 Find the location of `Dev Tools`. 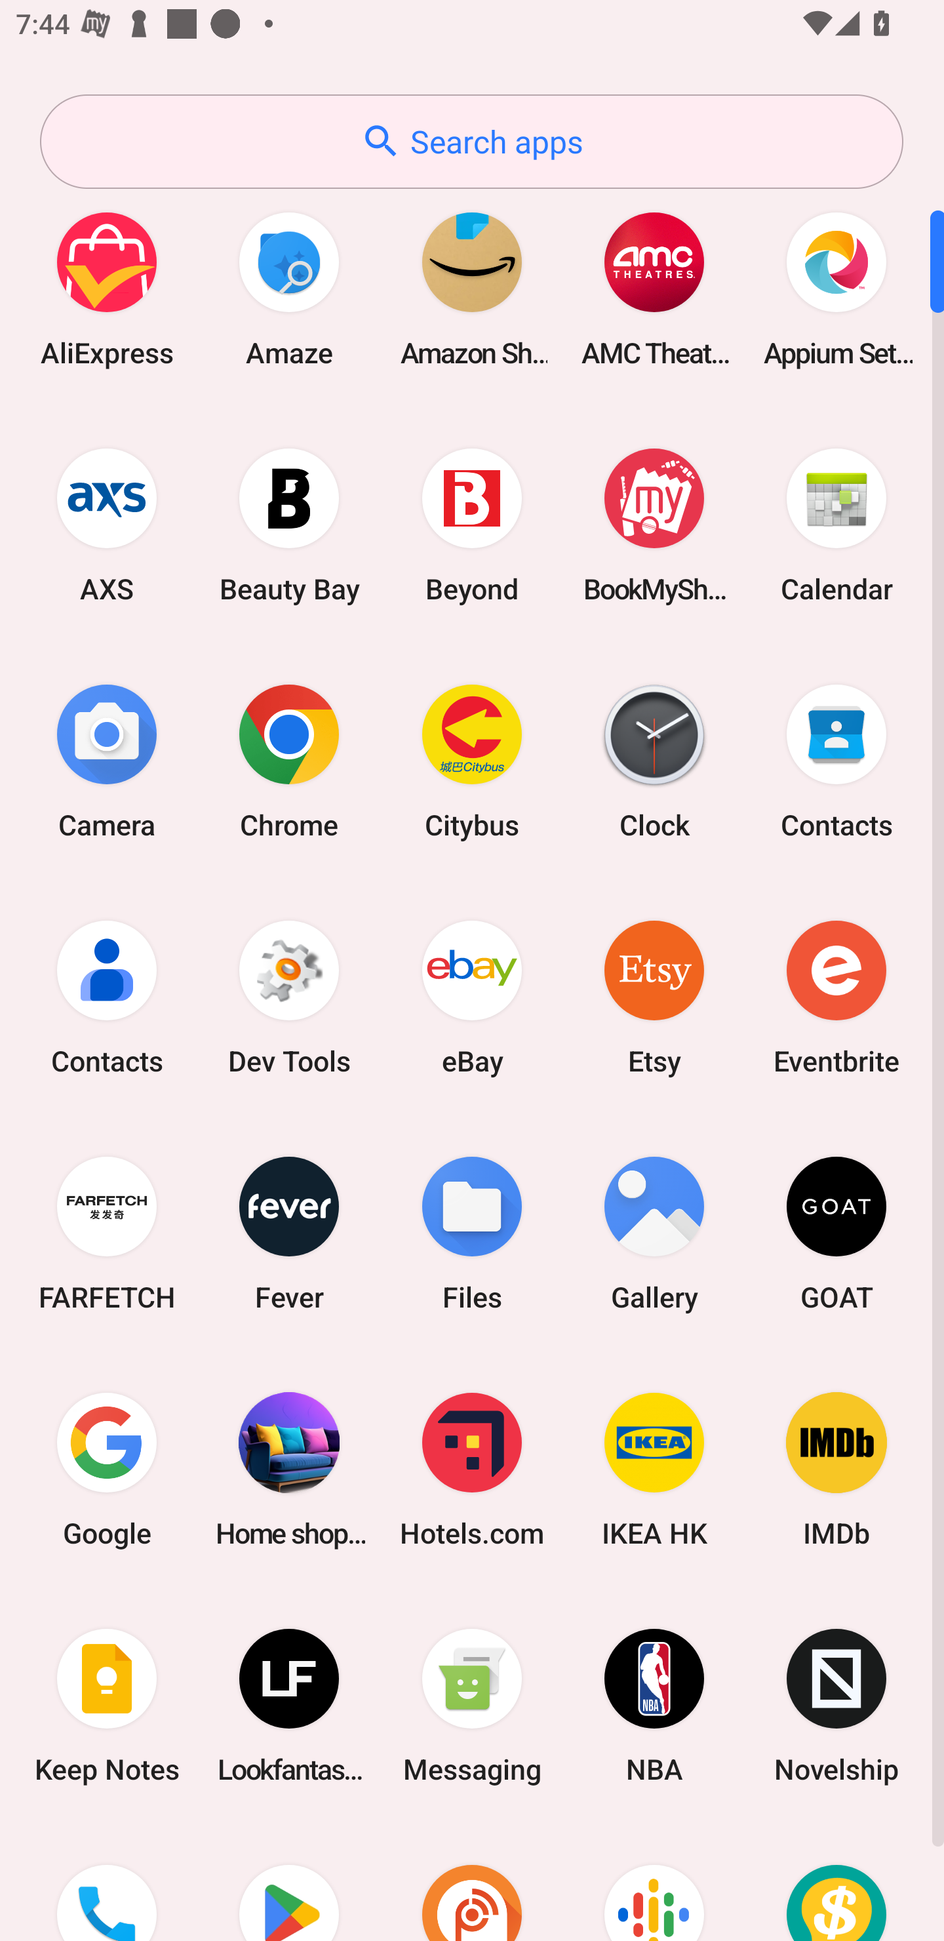

Dev Tools is located at coordinates (289, 997).